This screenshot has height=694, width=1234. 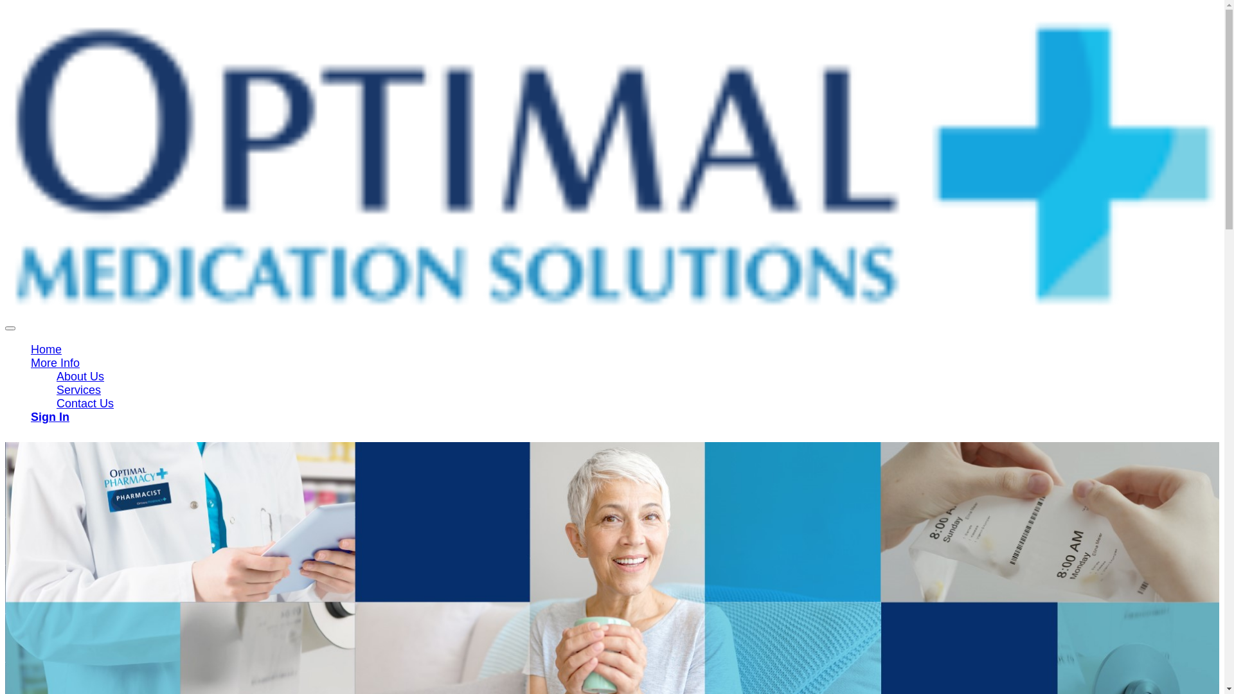 I want to click on More Info, so click(x=55, y=363).